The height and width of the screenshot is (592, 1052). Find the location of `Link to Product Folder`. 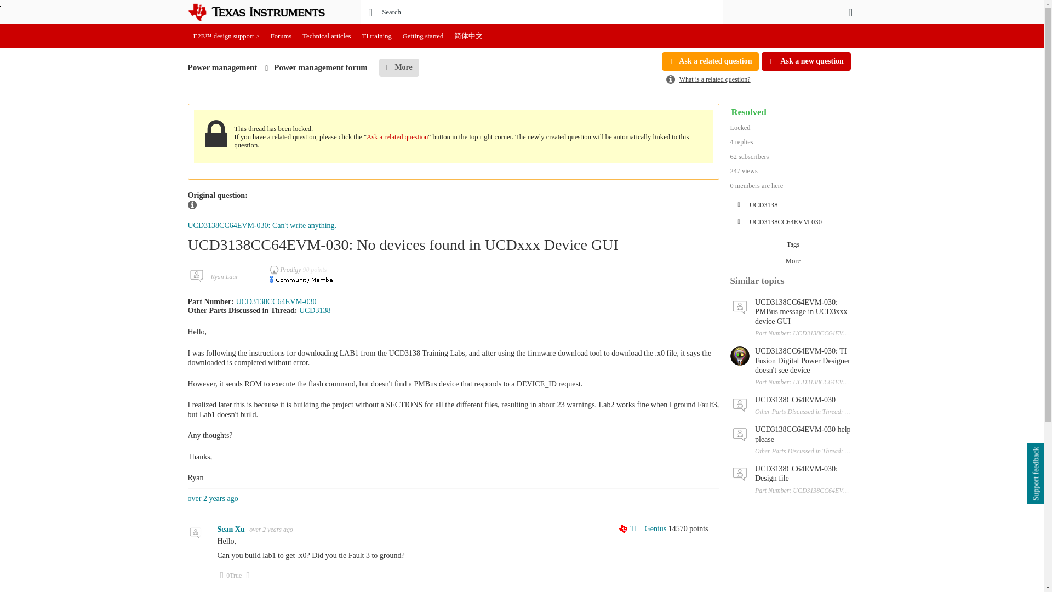

Link to Product Folder is located at coordinates (315, 310).